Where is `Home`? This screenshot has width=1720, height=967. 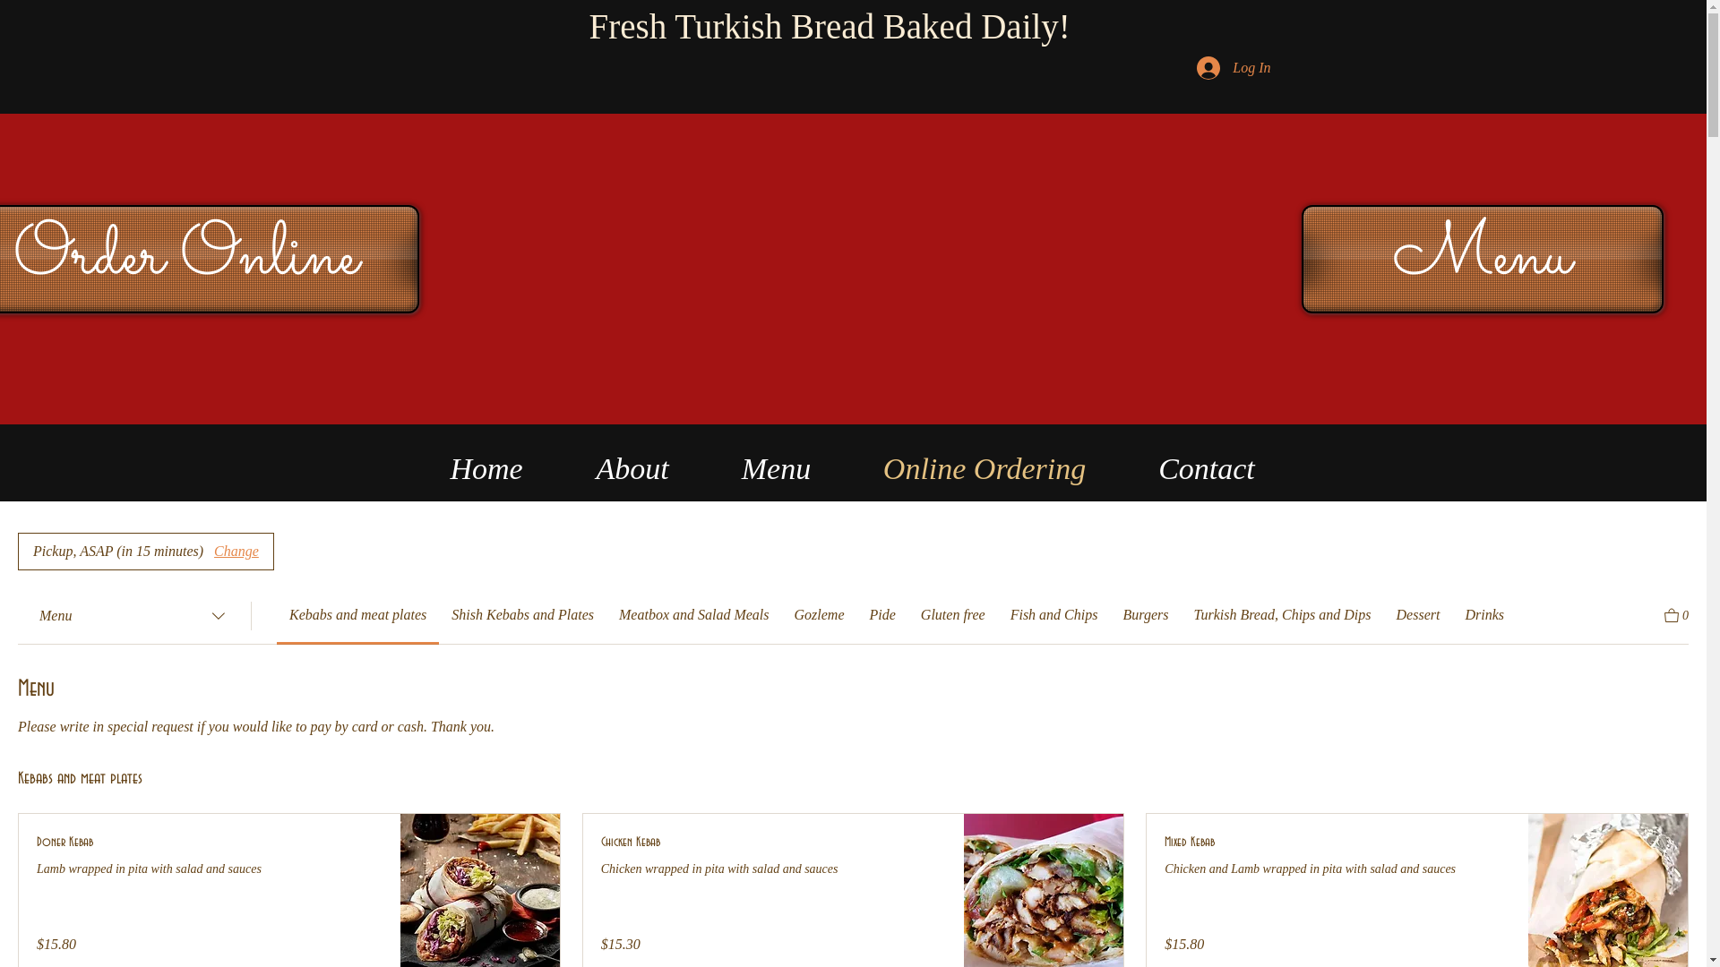
Home is located at coordinates (487, 463).